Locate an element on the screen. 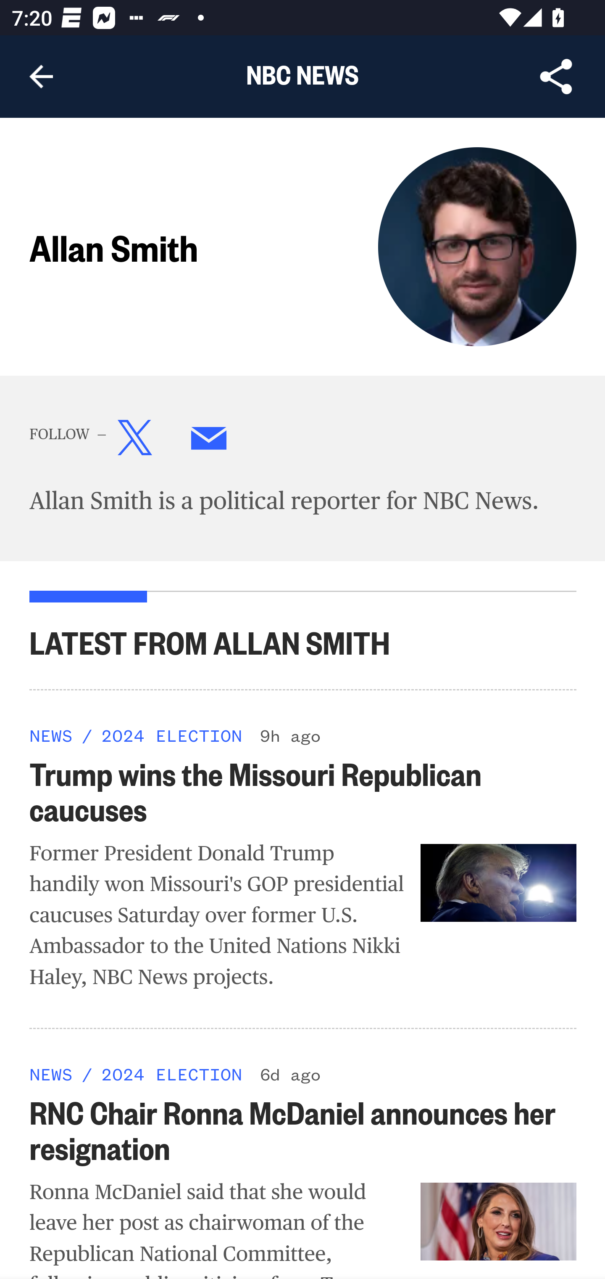  trump-wins-missouri-republican-caucuses-rcna140420 is located at coordinates (499, 882).